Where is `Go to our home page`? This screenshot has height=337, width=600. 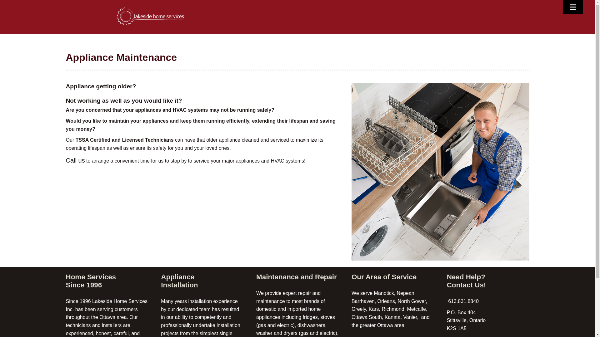 Go to our home page is located at coordinates (151, 16).